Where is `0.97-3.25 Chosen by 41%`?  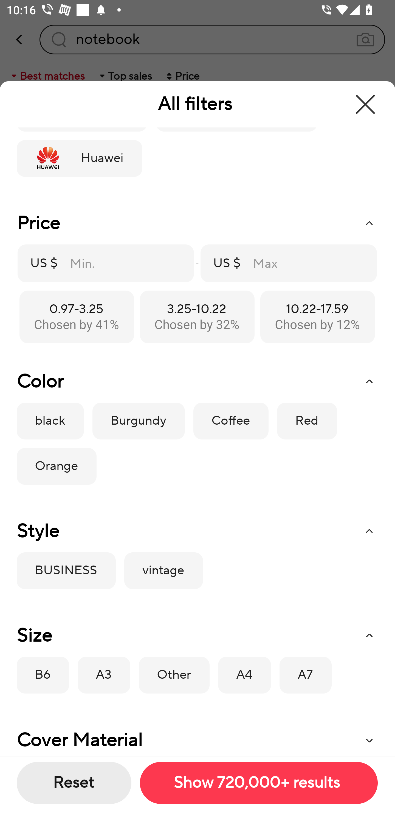
0.97-3.25 Chosen by 41% is located at coordinates (77, 316).